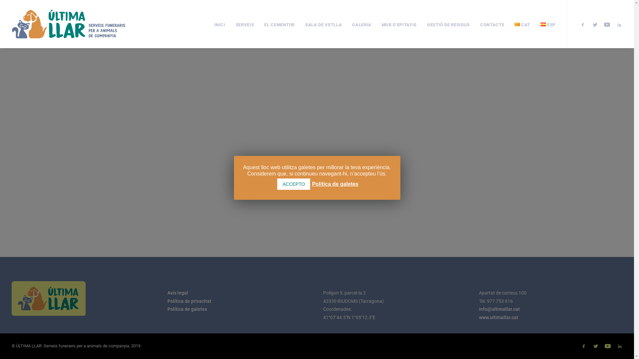 Image resolution: width=639 pixels, height=359 pixels. Describe the element at coordinates (492, 24) in the screenshot. I see `CONTACTE` at that location.